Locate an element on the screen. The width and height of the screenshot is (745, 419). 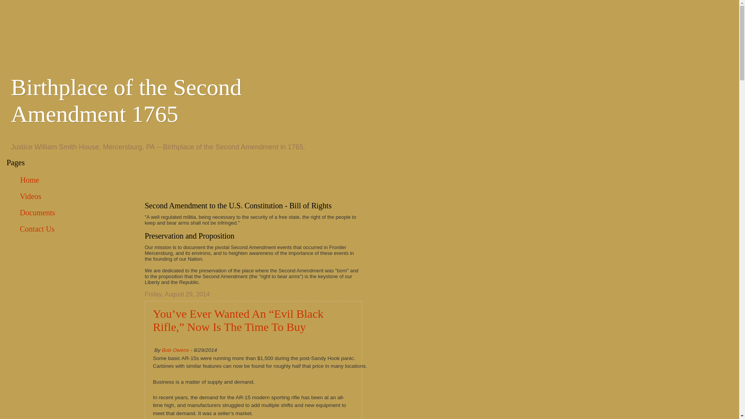
Birthplace of the Second Amendment 1765 is located at coordinates (126, 101).